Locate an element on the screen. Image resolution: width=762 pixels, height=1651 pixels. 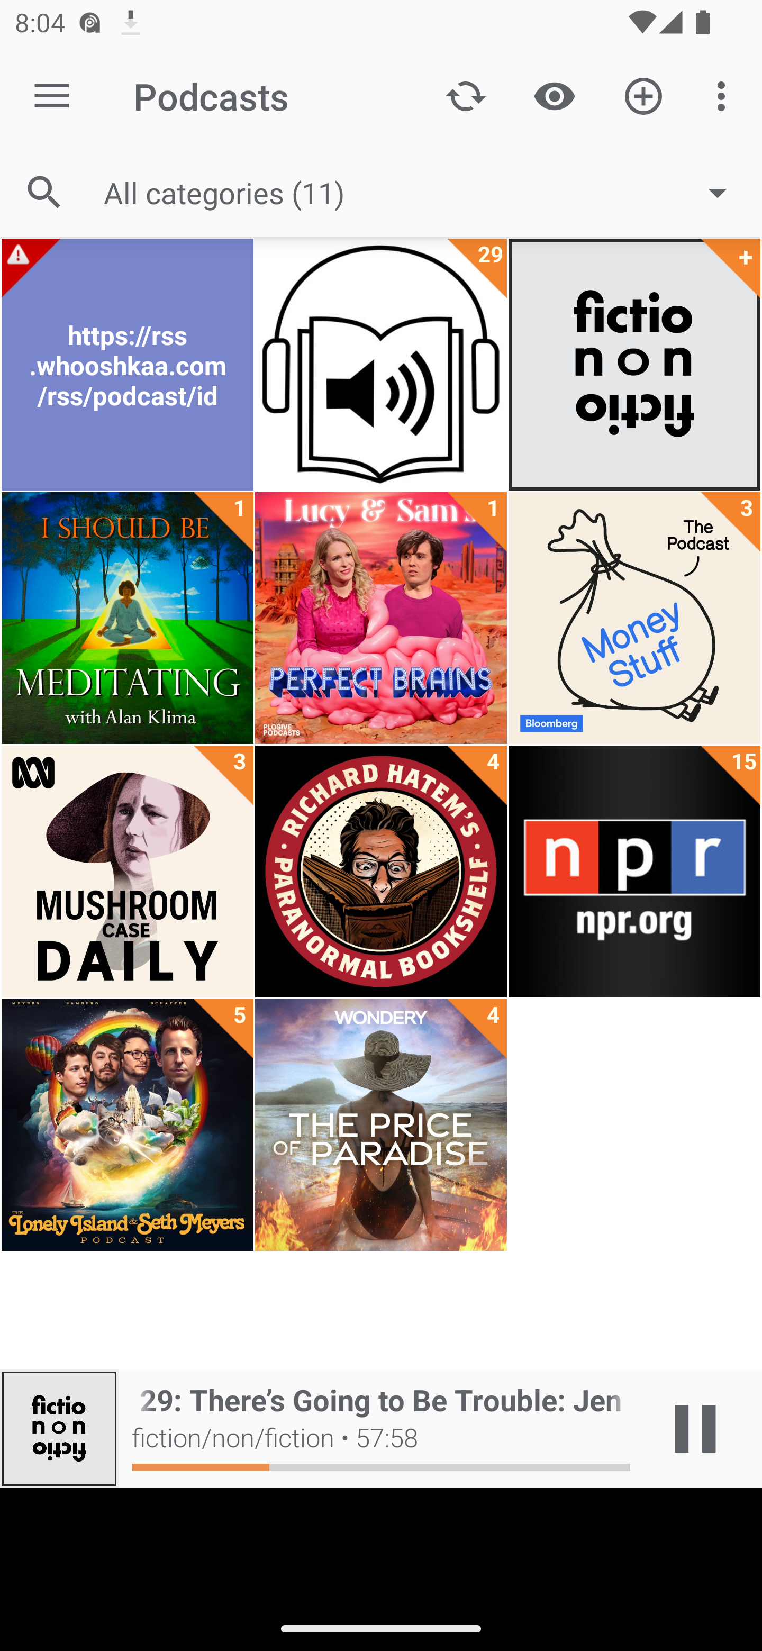
Mushroom Case Daily 3 is located at coordinates (127, 872).